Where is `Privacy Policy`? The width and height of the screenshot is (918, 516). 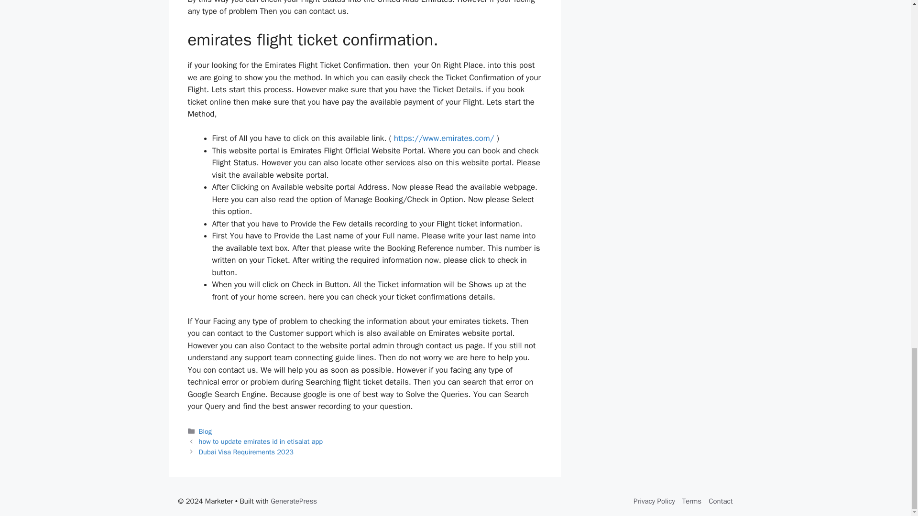 Privacy Policy is located at coordinates (654, 501).